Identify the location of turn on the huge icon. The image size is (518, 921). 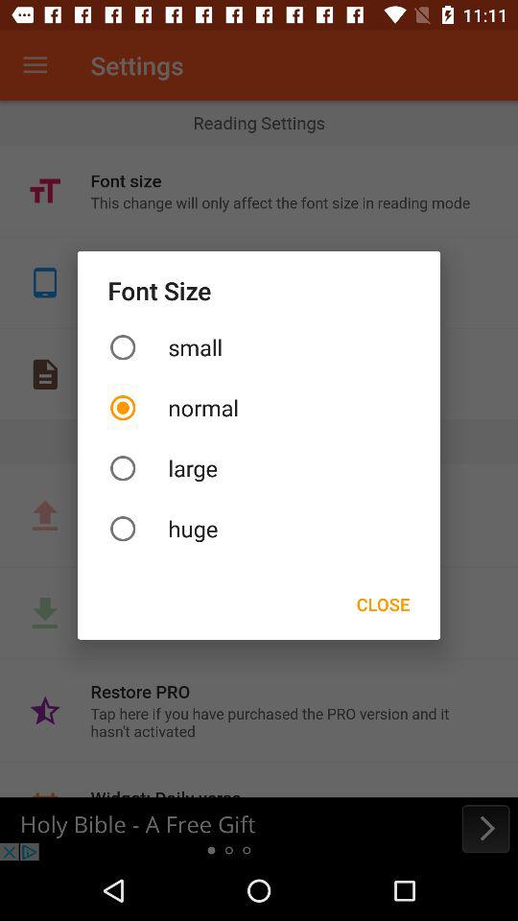
(259, 528).